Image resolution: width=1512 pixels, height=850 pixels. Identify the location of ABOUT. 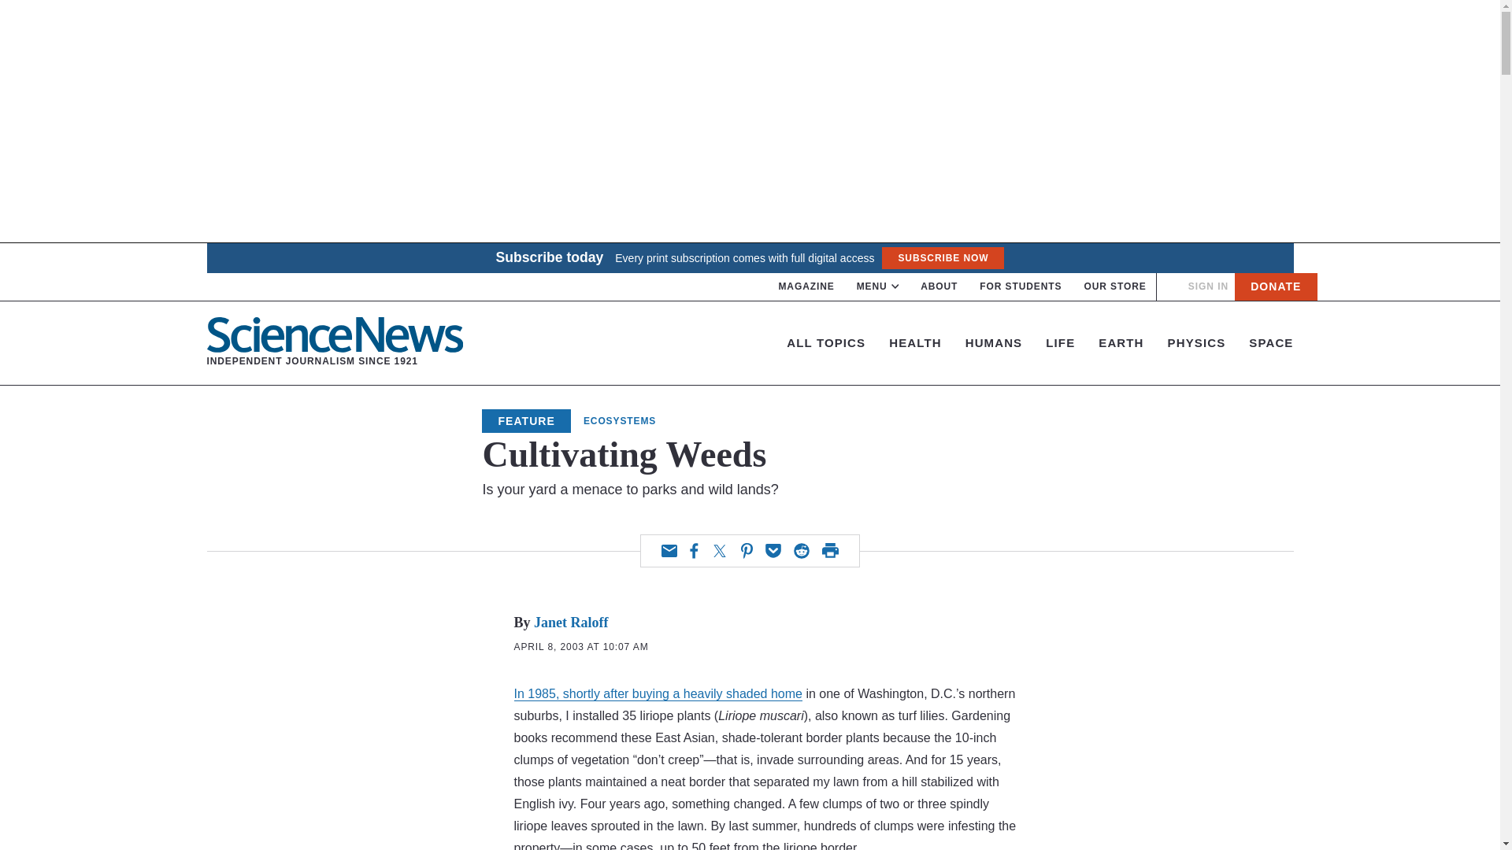
(939, 286).